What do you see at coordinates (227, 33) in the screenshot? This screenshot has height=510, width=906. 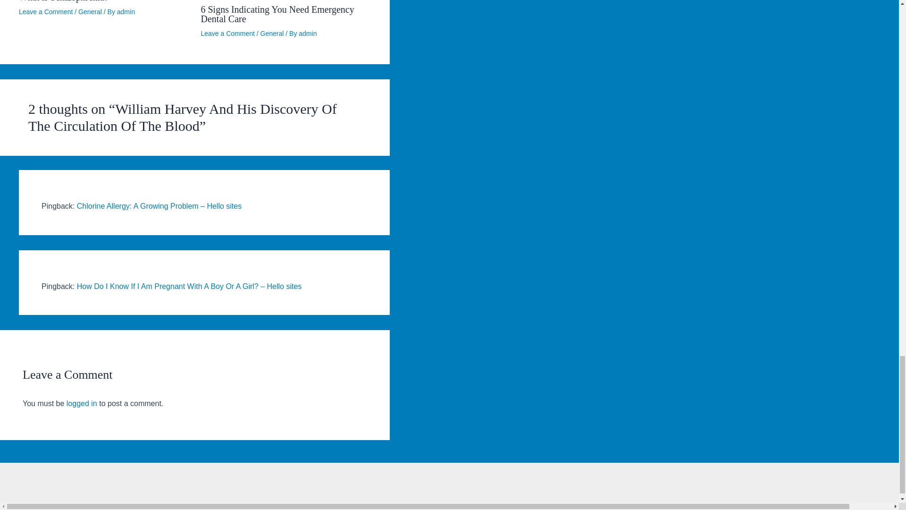 I see `Leave a Comment` at bounding box center [227, 33].